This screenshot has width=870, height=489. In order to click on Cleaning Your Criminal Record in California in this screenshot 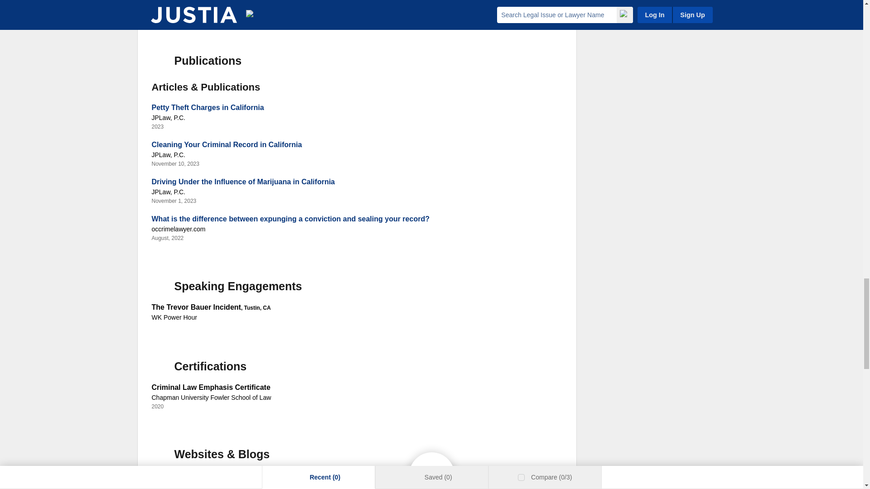, I will do `click(227, 145)`.